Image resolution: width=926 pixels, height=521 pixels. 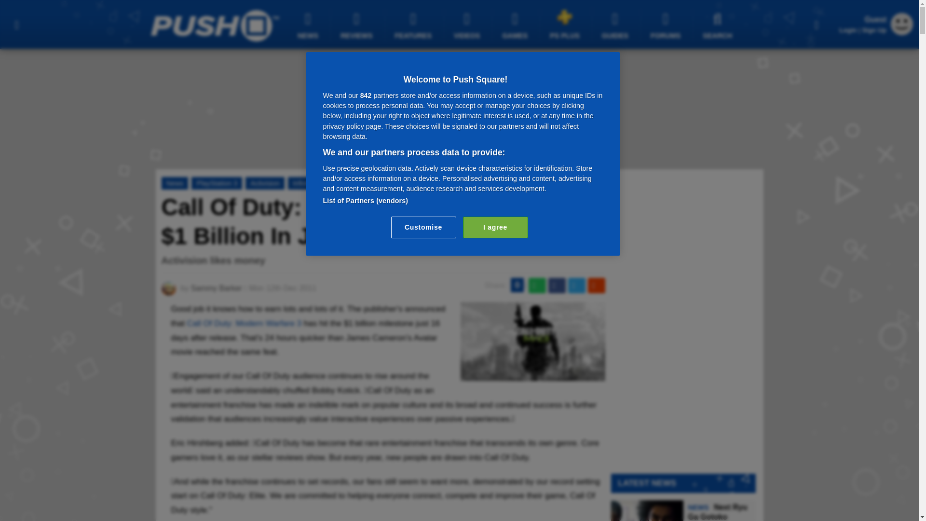 What do you see at coordinates (358, 25) in the screenshot?
I see `REVIEWS` at bounding box center [358, 25].